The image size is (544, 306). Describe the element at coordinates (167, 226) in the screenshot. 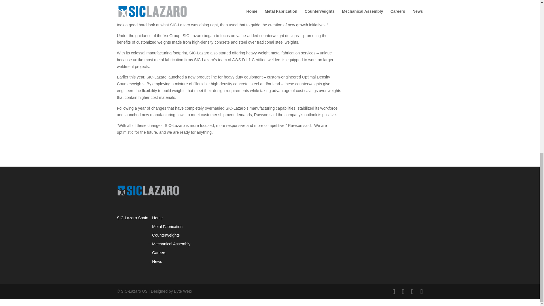

I see `Metal Fabrication` at that location.